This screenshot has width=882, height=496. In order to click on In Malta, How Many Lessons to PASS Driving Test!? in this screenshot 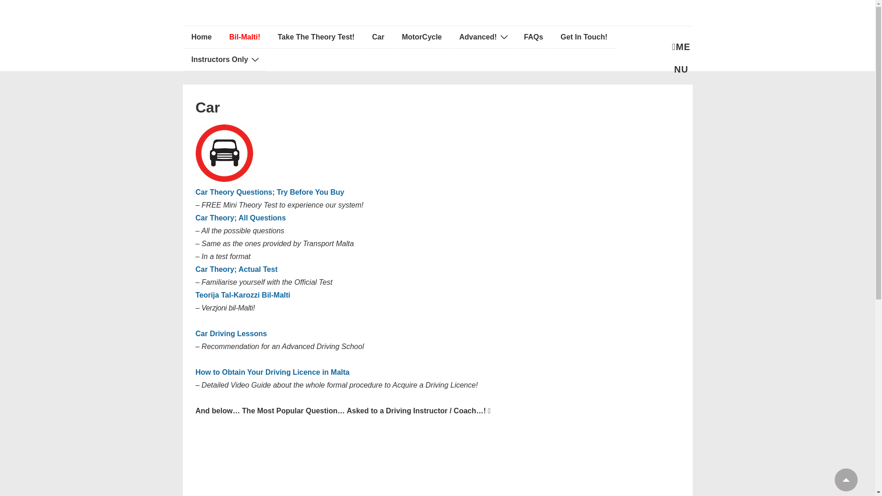, I will do `click(438, 463)`.